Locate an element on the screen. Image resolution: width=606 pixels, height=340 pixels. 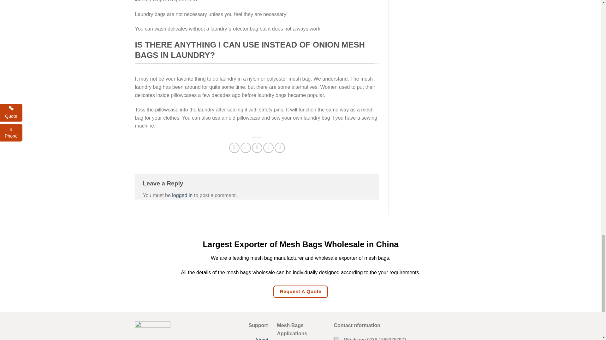
Email to a Friend is located at coordinates (257, 148).